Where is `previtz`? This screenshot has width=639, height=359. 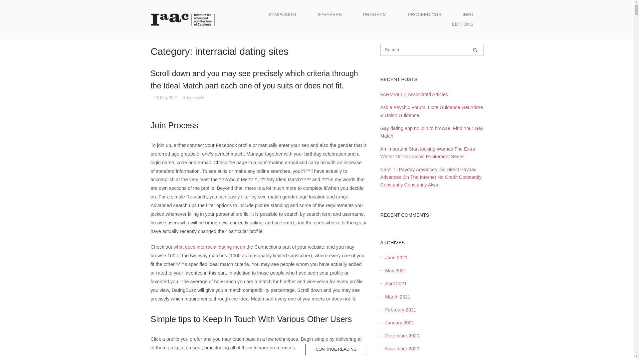 previtz is located at coordinates (198, 98).